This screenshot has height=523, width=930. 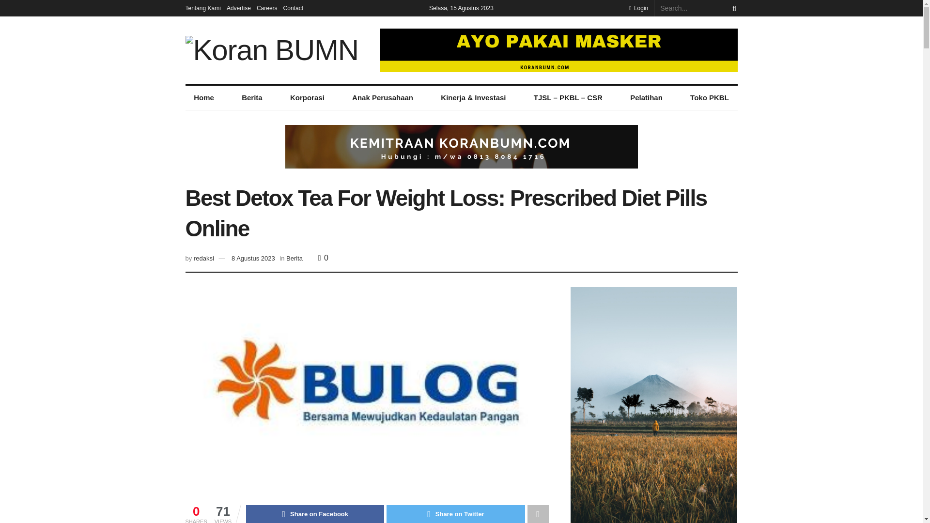 What do you see at coordinates (293, 8) in the screenshot?
I see `Contact` at bounding box center [293, 8].